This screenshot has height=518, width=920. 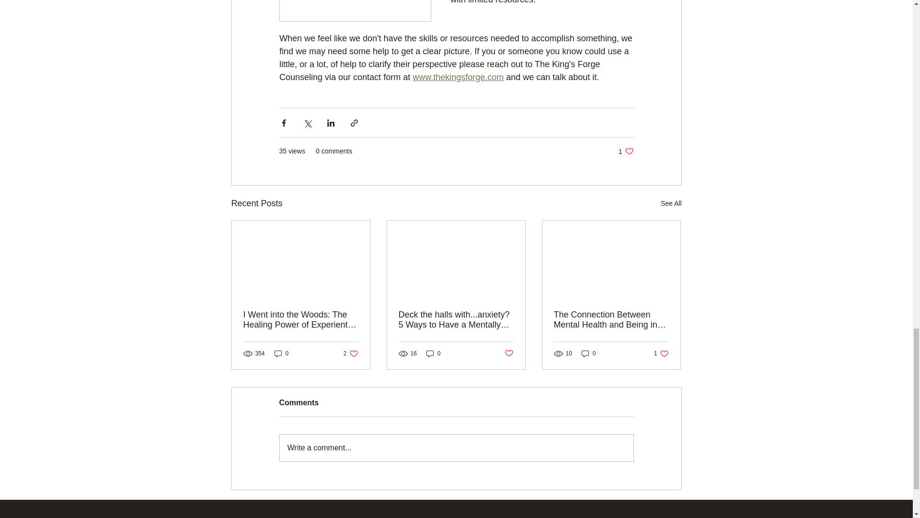 I want to click on Post not marked as liked, so click(x=509, y=353).